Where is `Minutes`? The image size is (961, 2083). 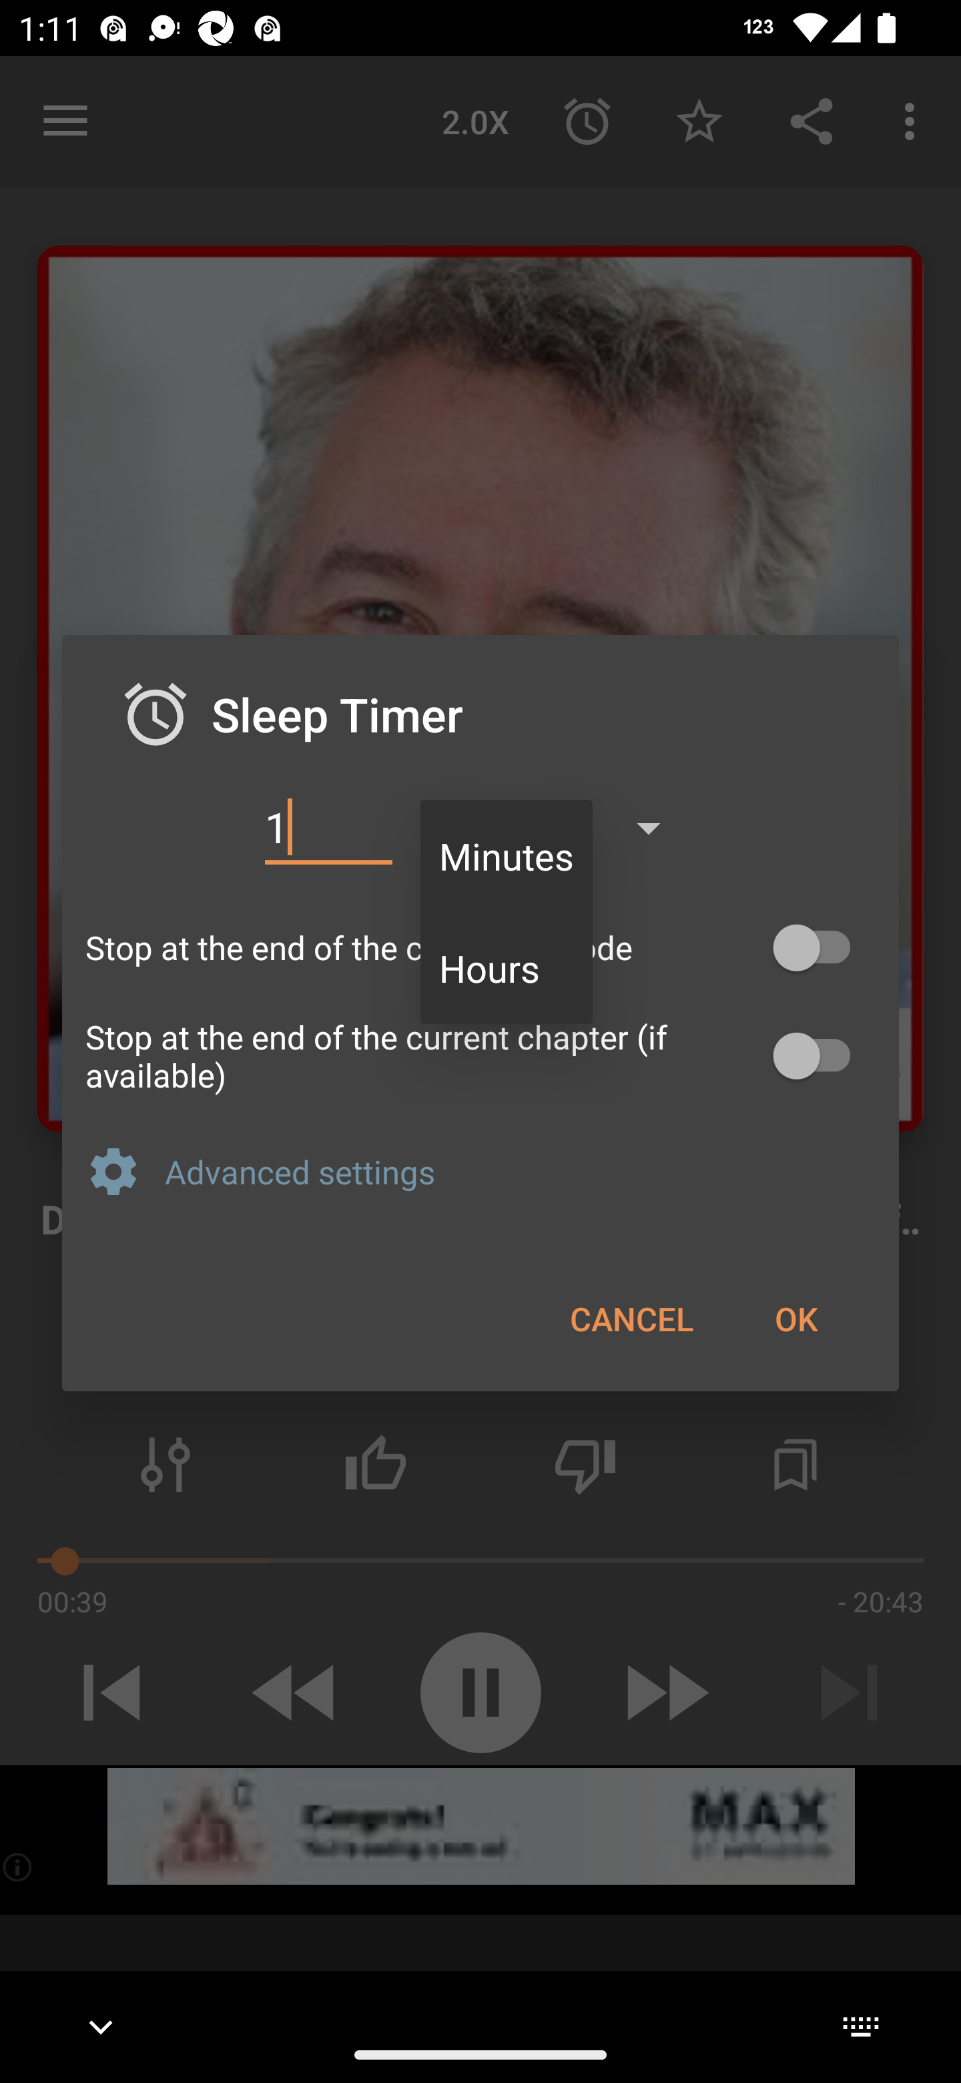
Minutes is located at coordinates (507, 856).